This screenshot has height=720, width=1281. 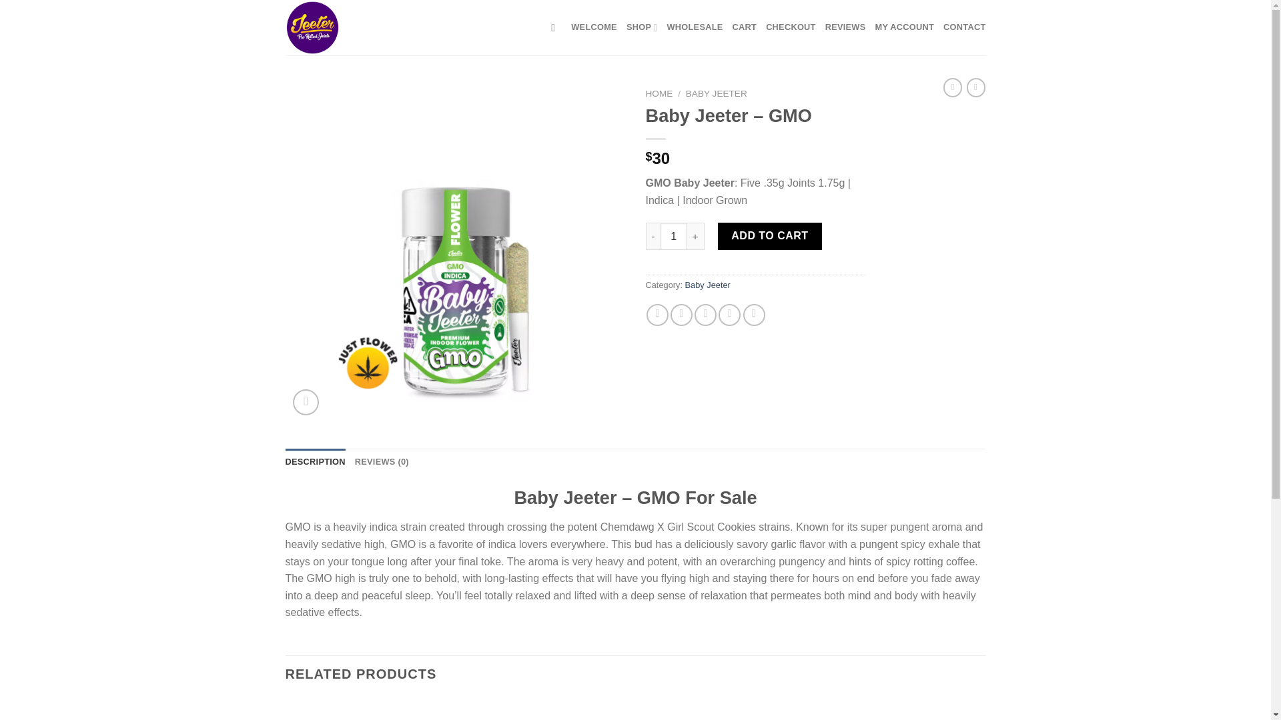 What do you see at coordinates (694, 27) in the screenshot?
I see `WHOLESALE` at bounding box center [694, 27].